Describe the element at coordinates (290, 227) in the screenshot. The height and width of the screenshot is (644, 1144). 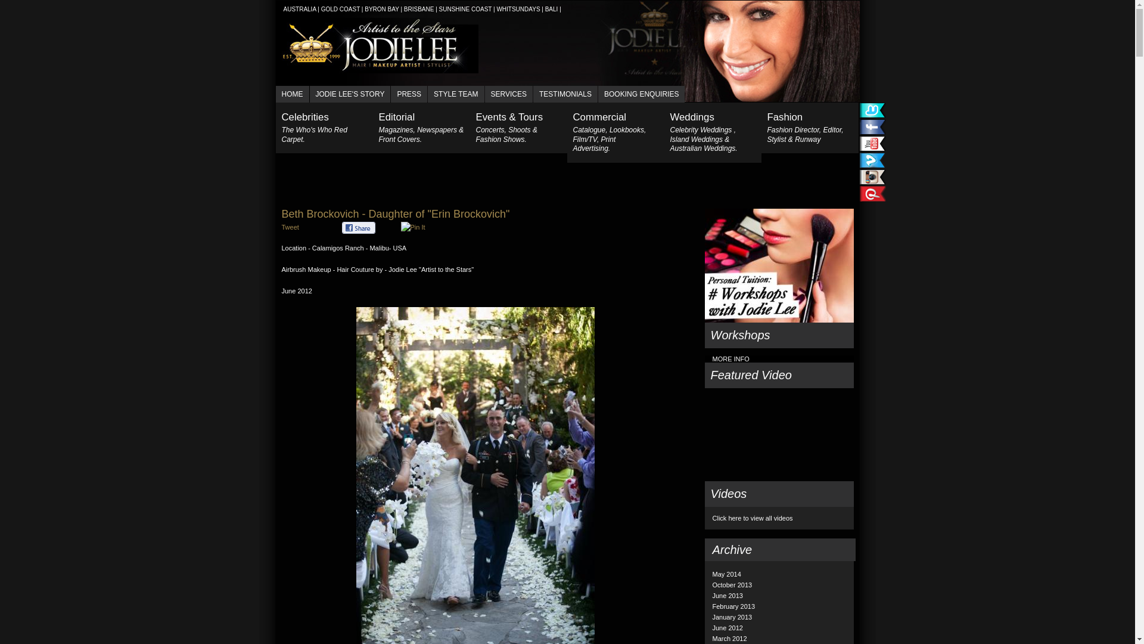
I see `Tweet` at that location.